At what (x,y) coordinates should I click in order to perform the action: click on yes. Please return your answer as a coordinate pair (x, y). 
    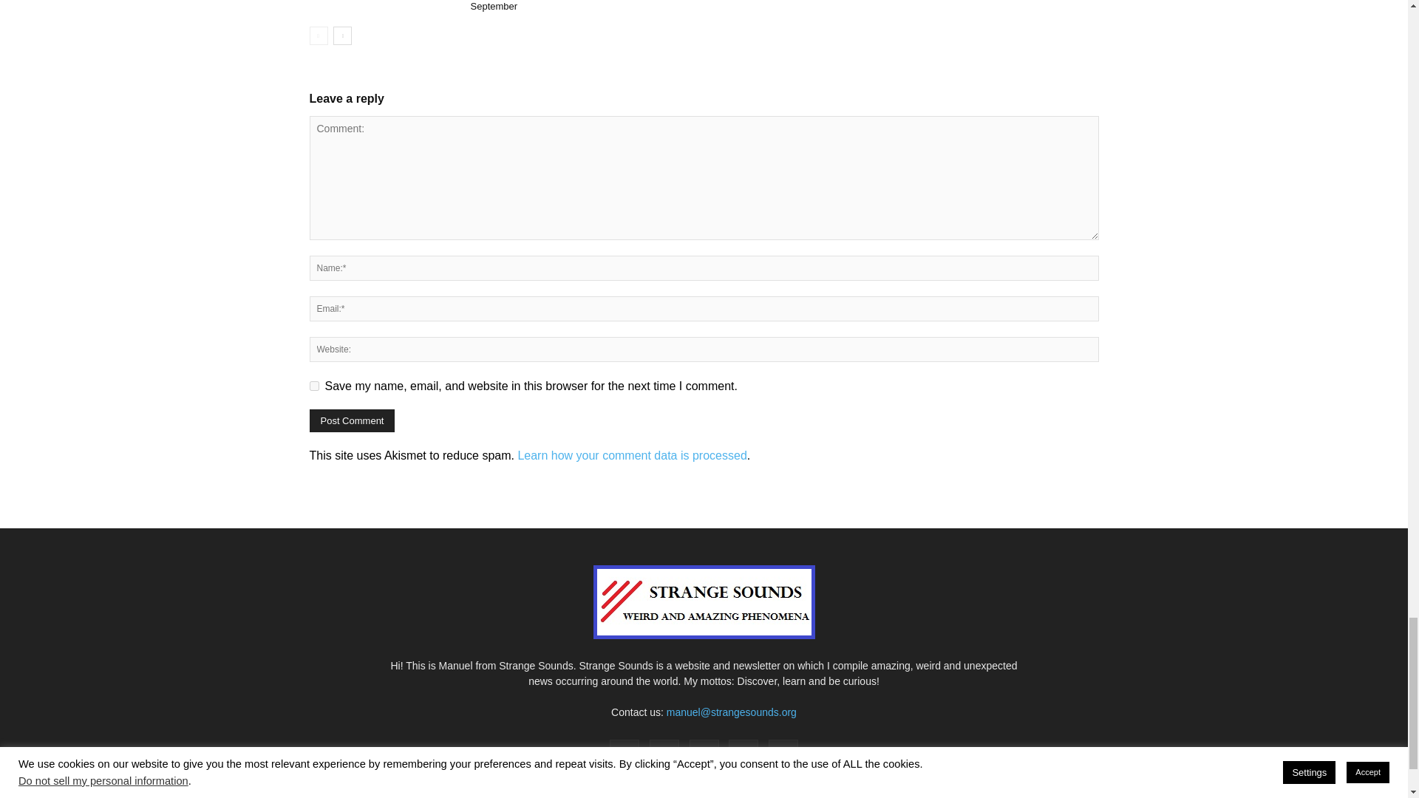
    Looking at the image, I should click on (313, 386).